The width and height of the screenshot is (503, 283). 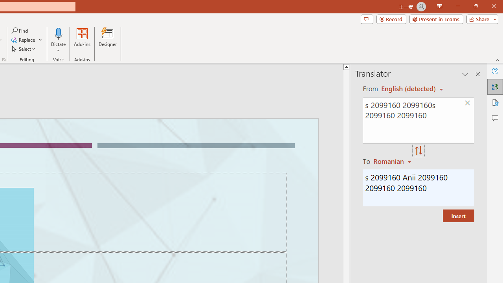 I want to click on Czech, so click(x=393, y=161).